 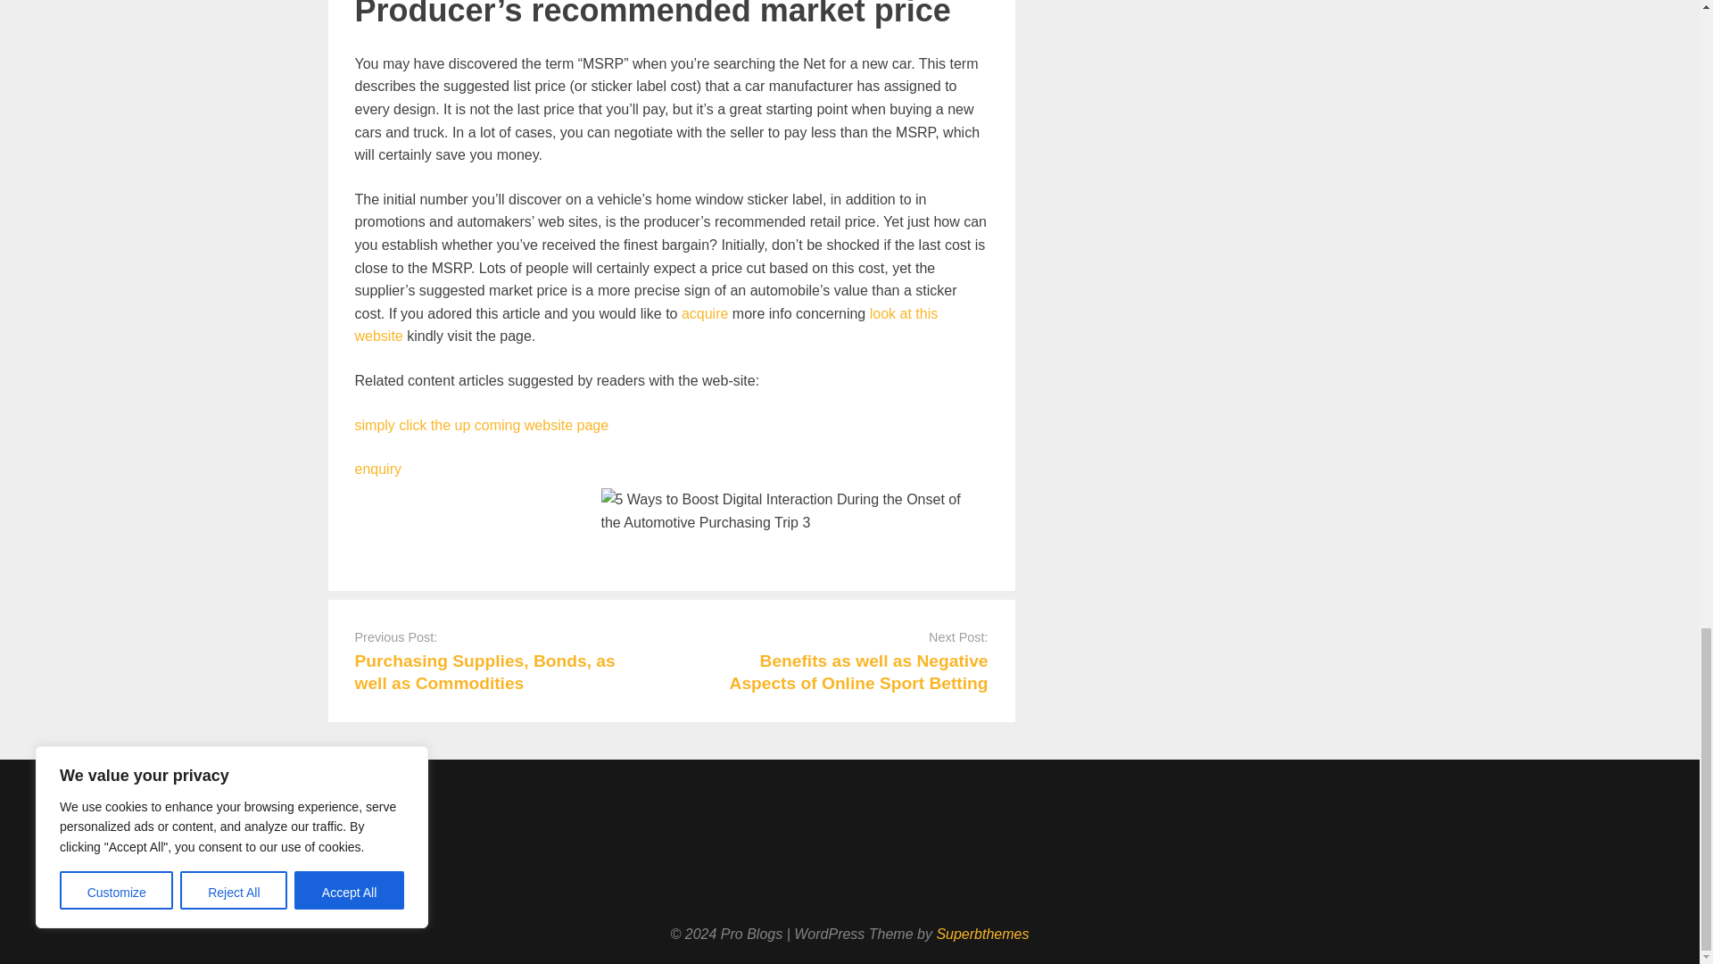 I want to click on Benefits as well as Negative Aspects of Online Sport Betting, so click(x=858, y=672).